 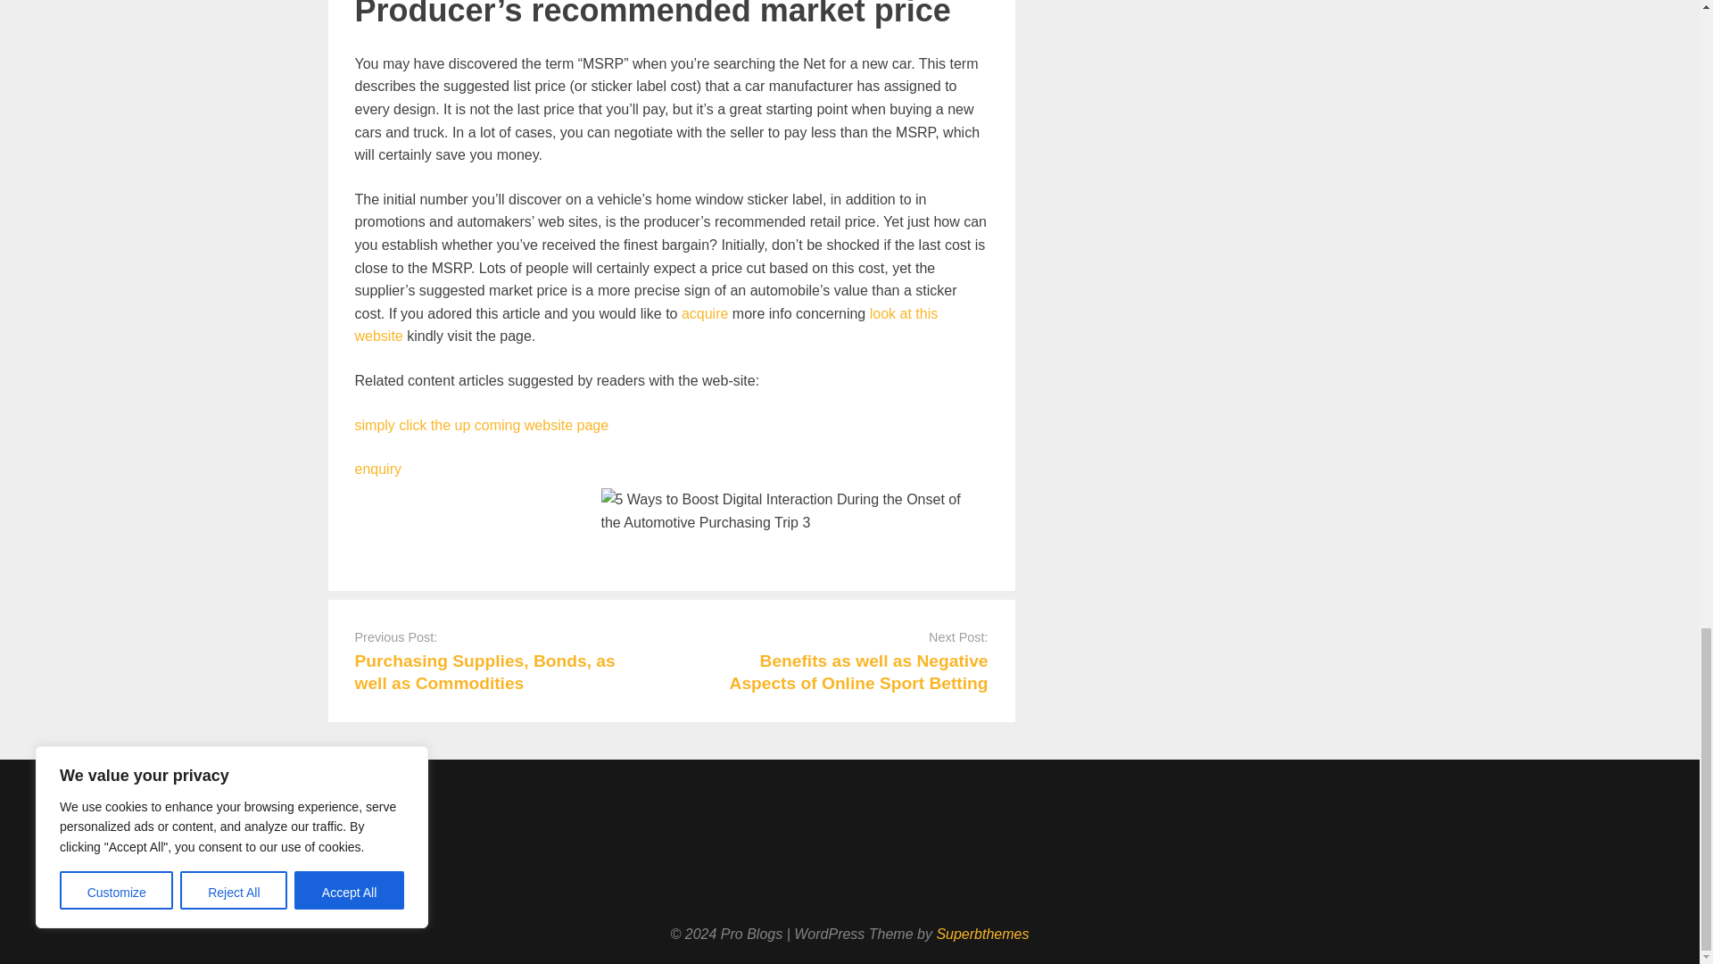 I want to click on Benefits as well as Negative Aspects of Online Sport Betting, so click(x=858, y=672).